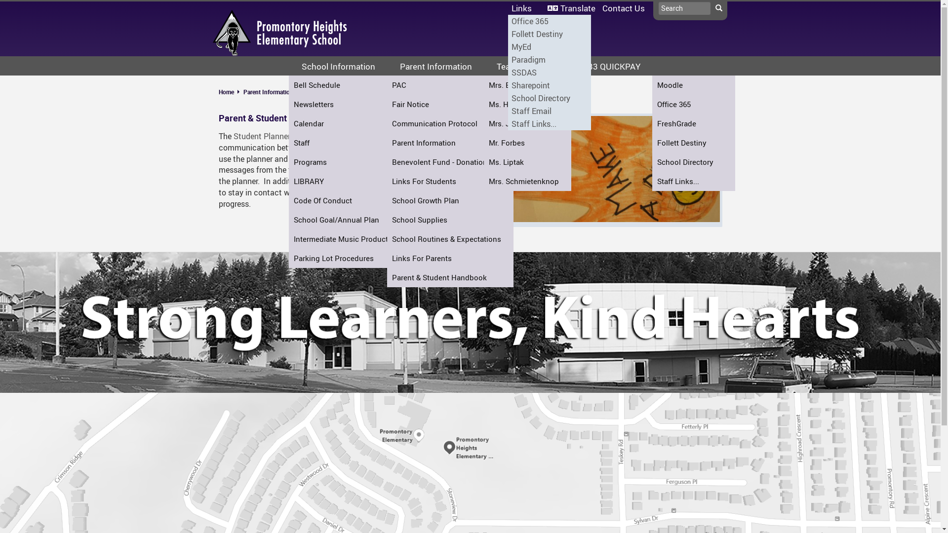 The image size is (948, 533). What do you see at coordinates (693, 123) in the screenshot?
I see `FreshGrade` at bounding box center [693, 123].